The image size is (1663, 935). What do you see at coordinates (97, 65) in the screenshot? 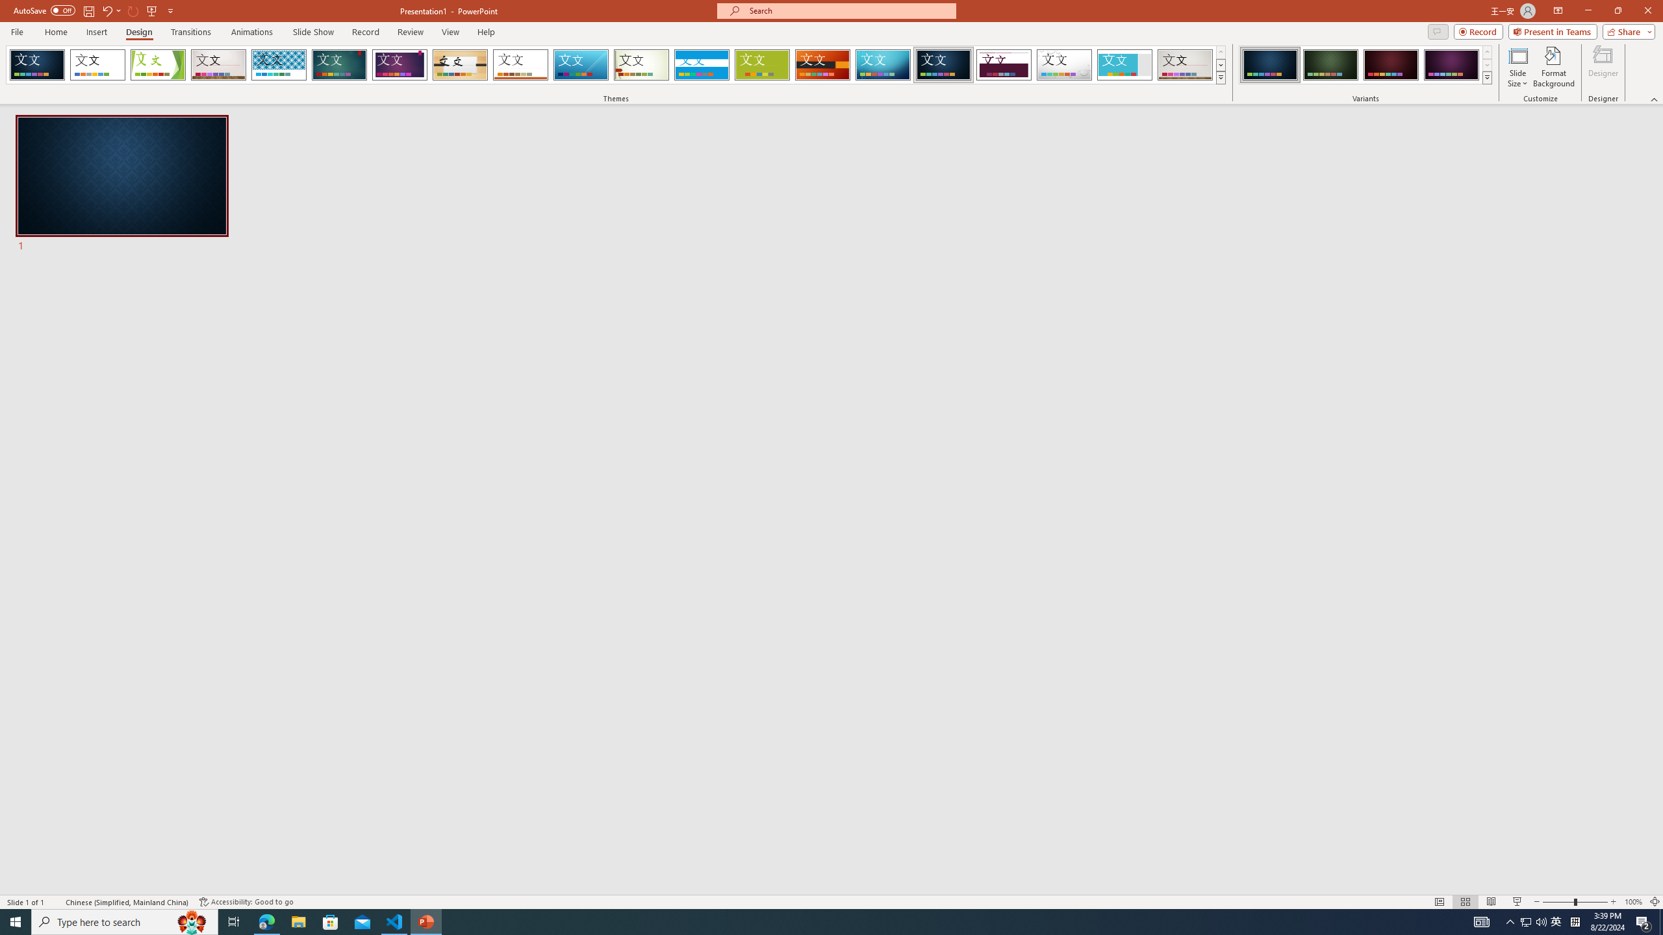
I see `Office Theme` at bounding box center [97, 65].